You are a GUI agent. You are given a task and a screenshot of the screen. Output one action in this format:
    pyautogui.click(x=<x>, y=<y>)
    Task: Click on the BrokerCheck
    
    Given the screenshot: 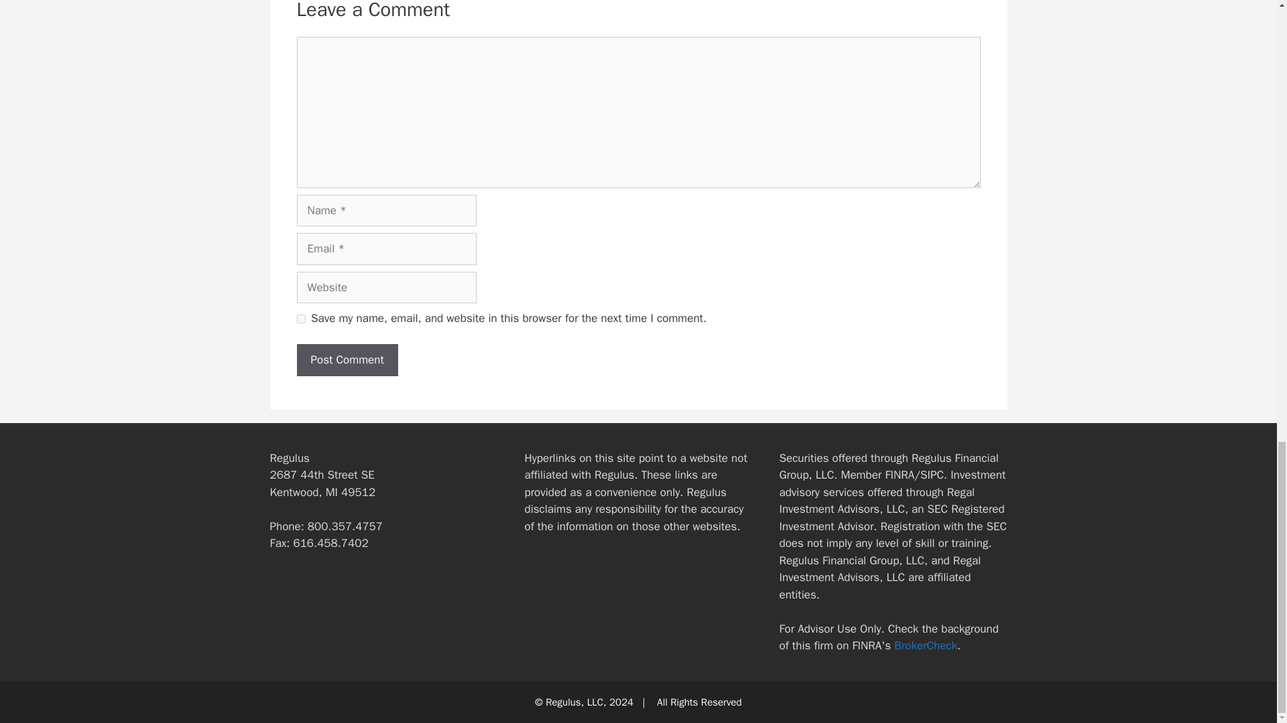 What is the action you would take?
    pyautogui.click(x=926, y=645)
    